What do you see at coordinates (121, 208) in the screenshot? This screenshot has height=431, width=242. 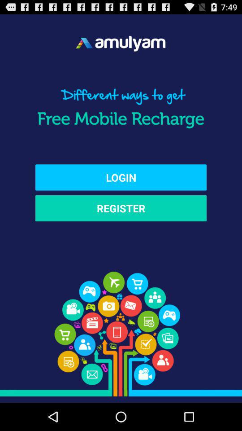 I see `swipe until the register` at bounding box center [121, 208].